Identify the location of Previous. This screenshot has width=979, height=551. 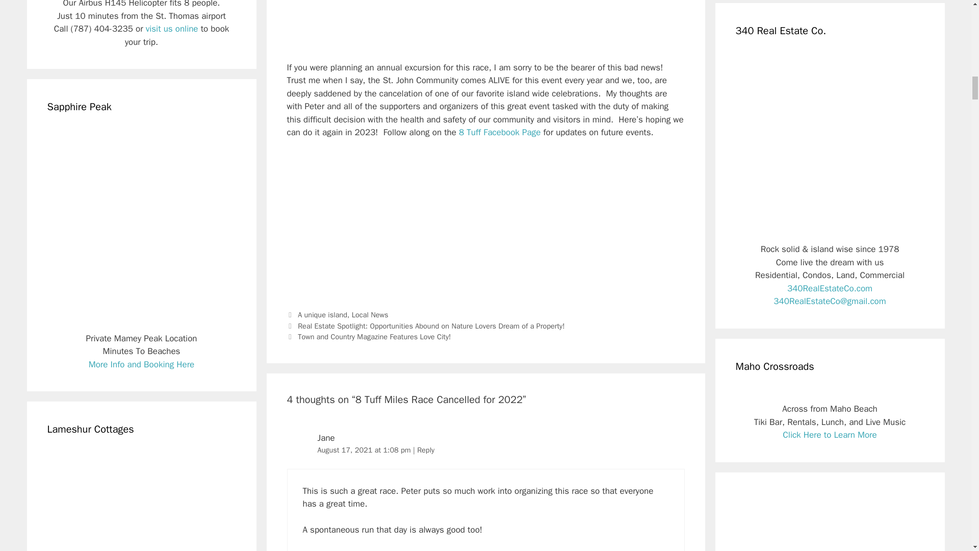
(425, 325).